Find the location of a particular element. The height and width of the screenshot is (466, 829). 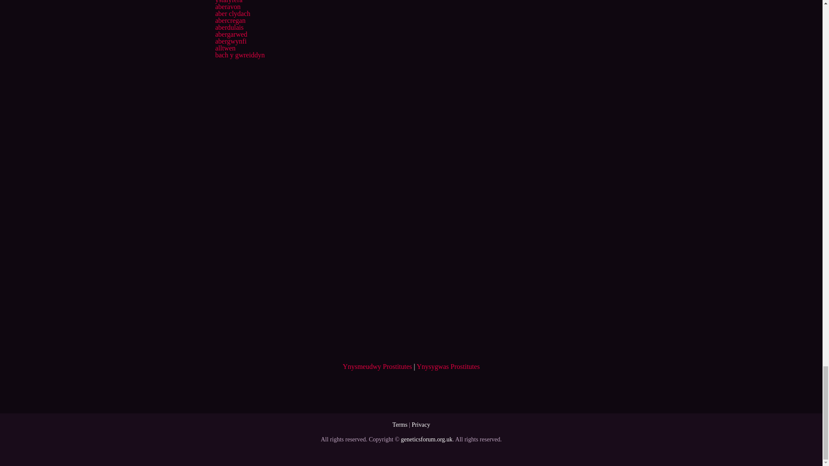

abergwynfi is located at coordinates (231, 41).